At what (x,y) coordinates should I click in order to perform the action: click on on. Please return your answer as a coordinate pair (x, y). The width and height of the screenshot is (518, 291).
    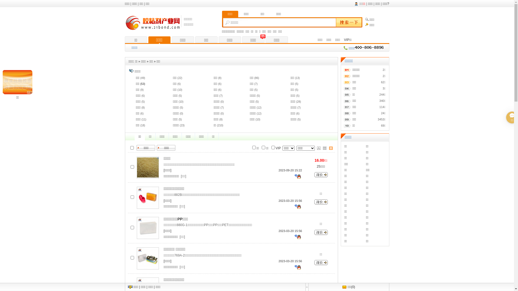
    Looking at the image, I should click on (254, 147).